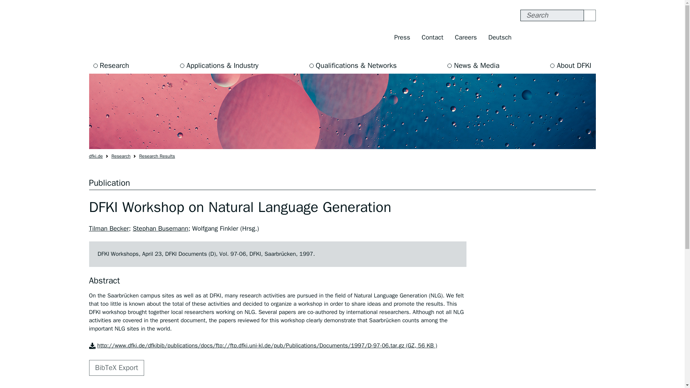 The image size is (690, 388). What do you see at coordinates (543, 37) in the screenshot?
I see `Follow us on: Instagram` at bounding box center [543, 37].